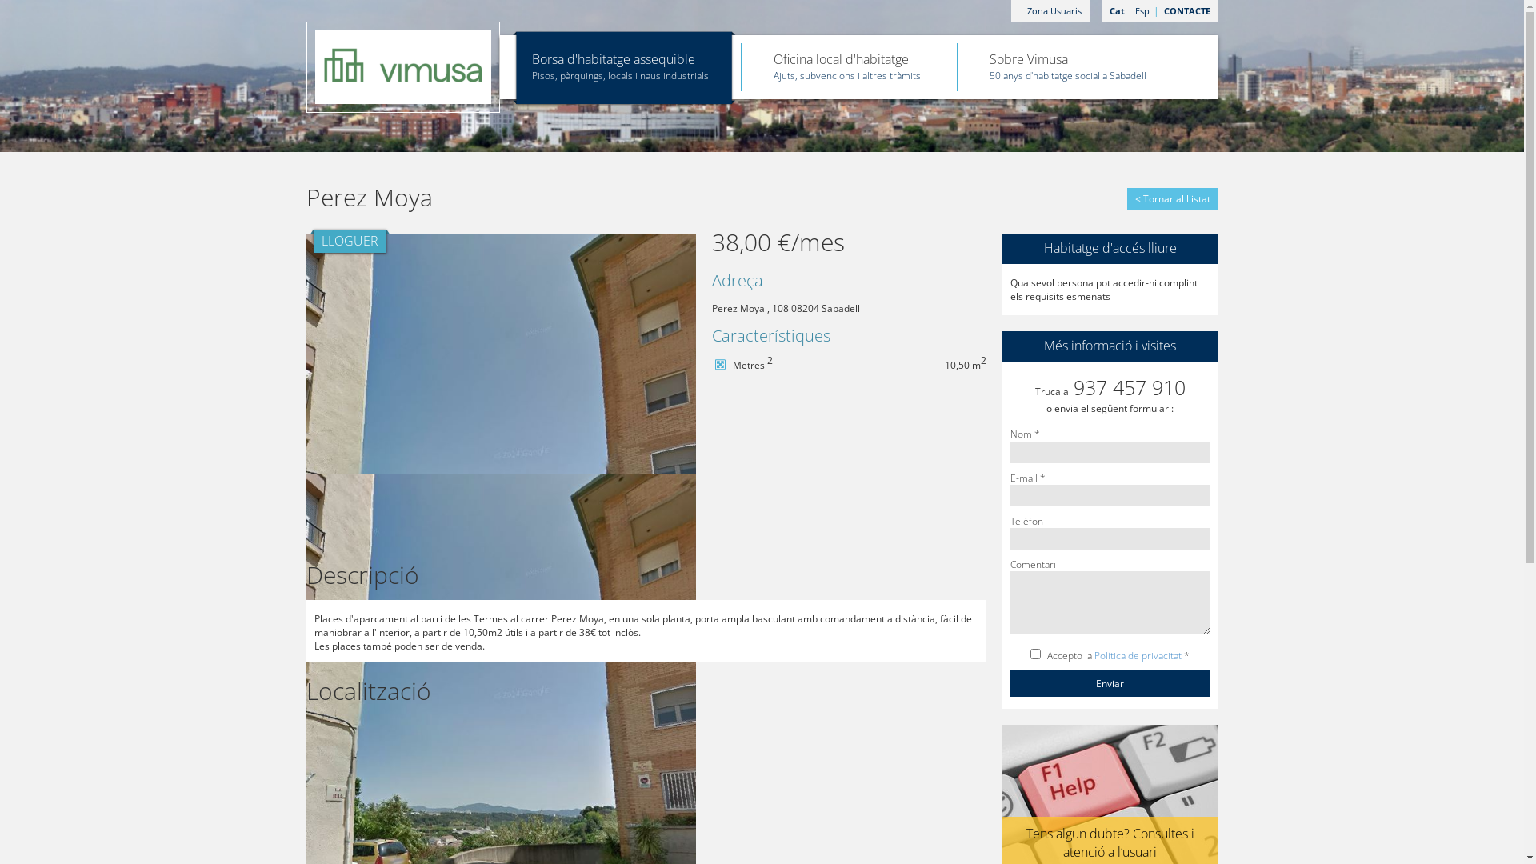 This screenshot has height=864, width=1536. I want to click on < Tornar al llistat, so click(1172, 198).